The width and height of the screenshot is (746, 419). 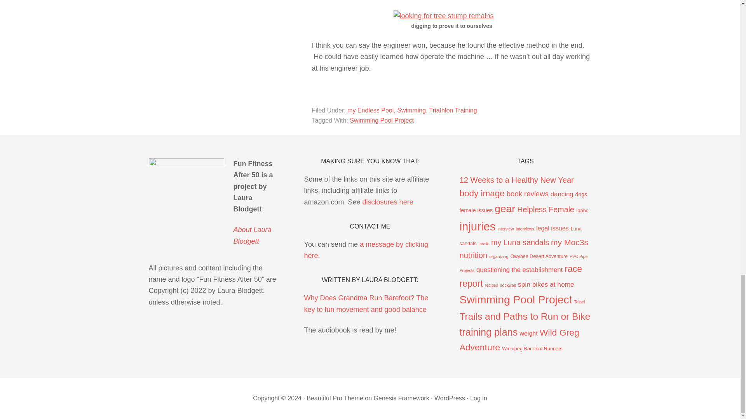 What do you see at coordinates (453, 110) in the screenshot?
I see `Triathlon Training` at bounding box center [453, 110].